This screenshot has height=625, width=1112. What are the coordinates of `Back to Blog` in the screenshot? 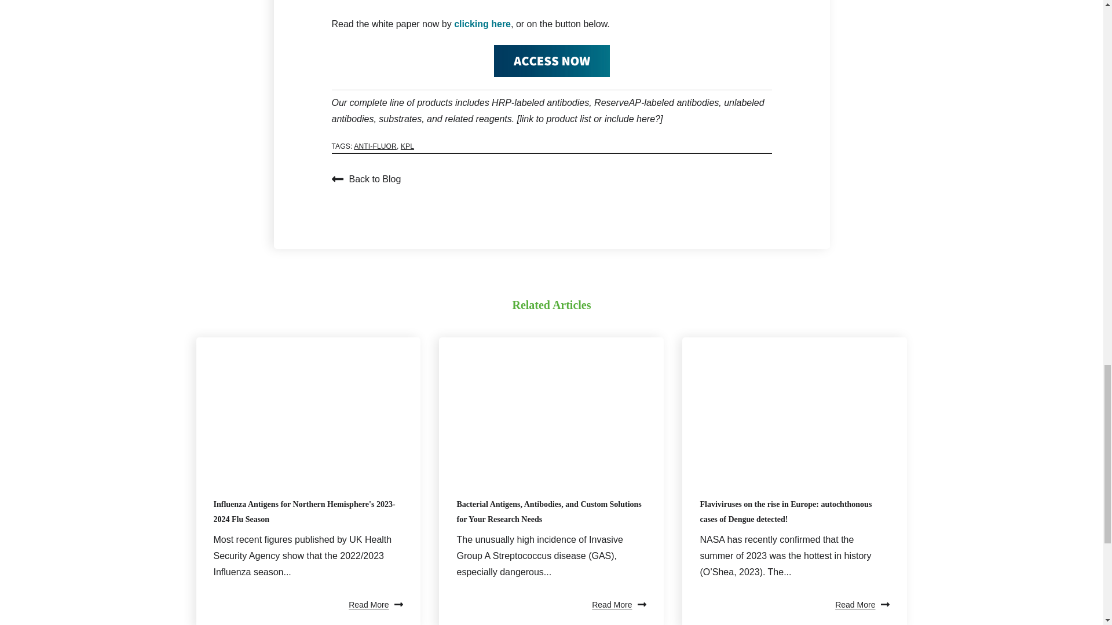 It's located at (366, 179).